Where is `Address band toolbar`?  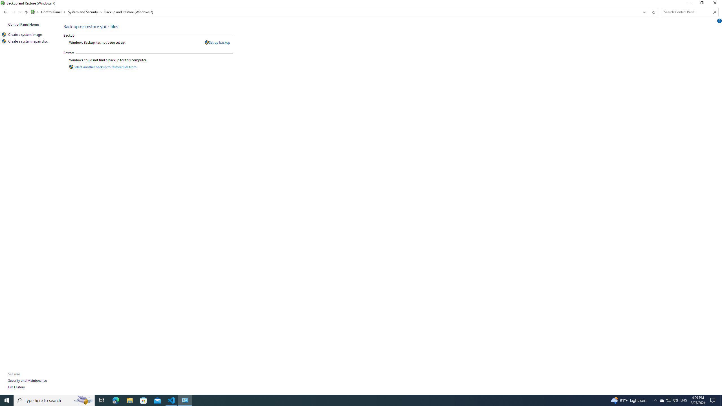
Address band toolbar is located at coordinates (649, 12).